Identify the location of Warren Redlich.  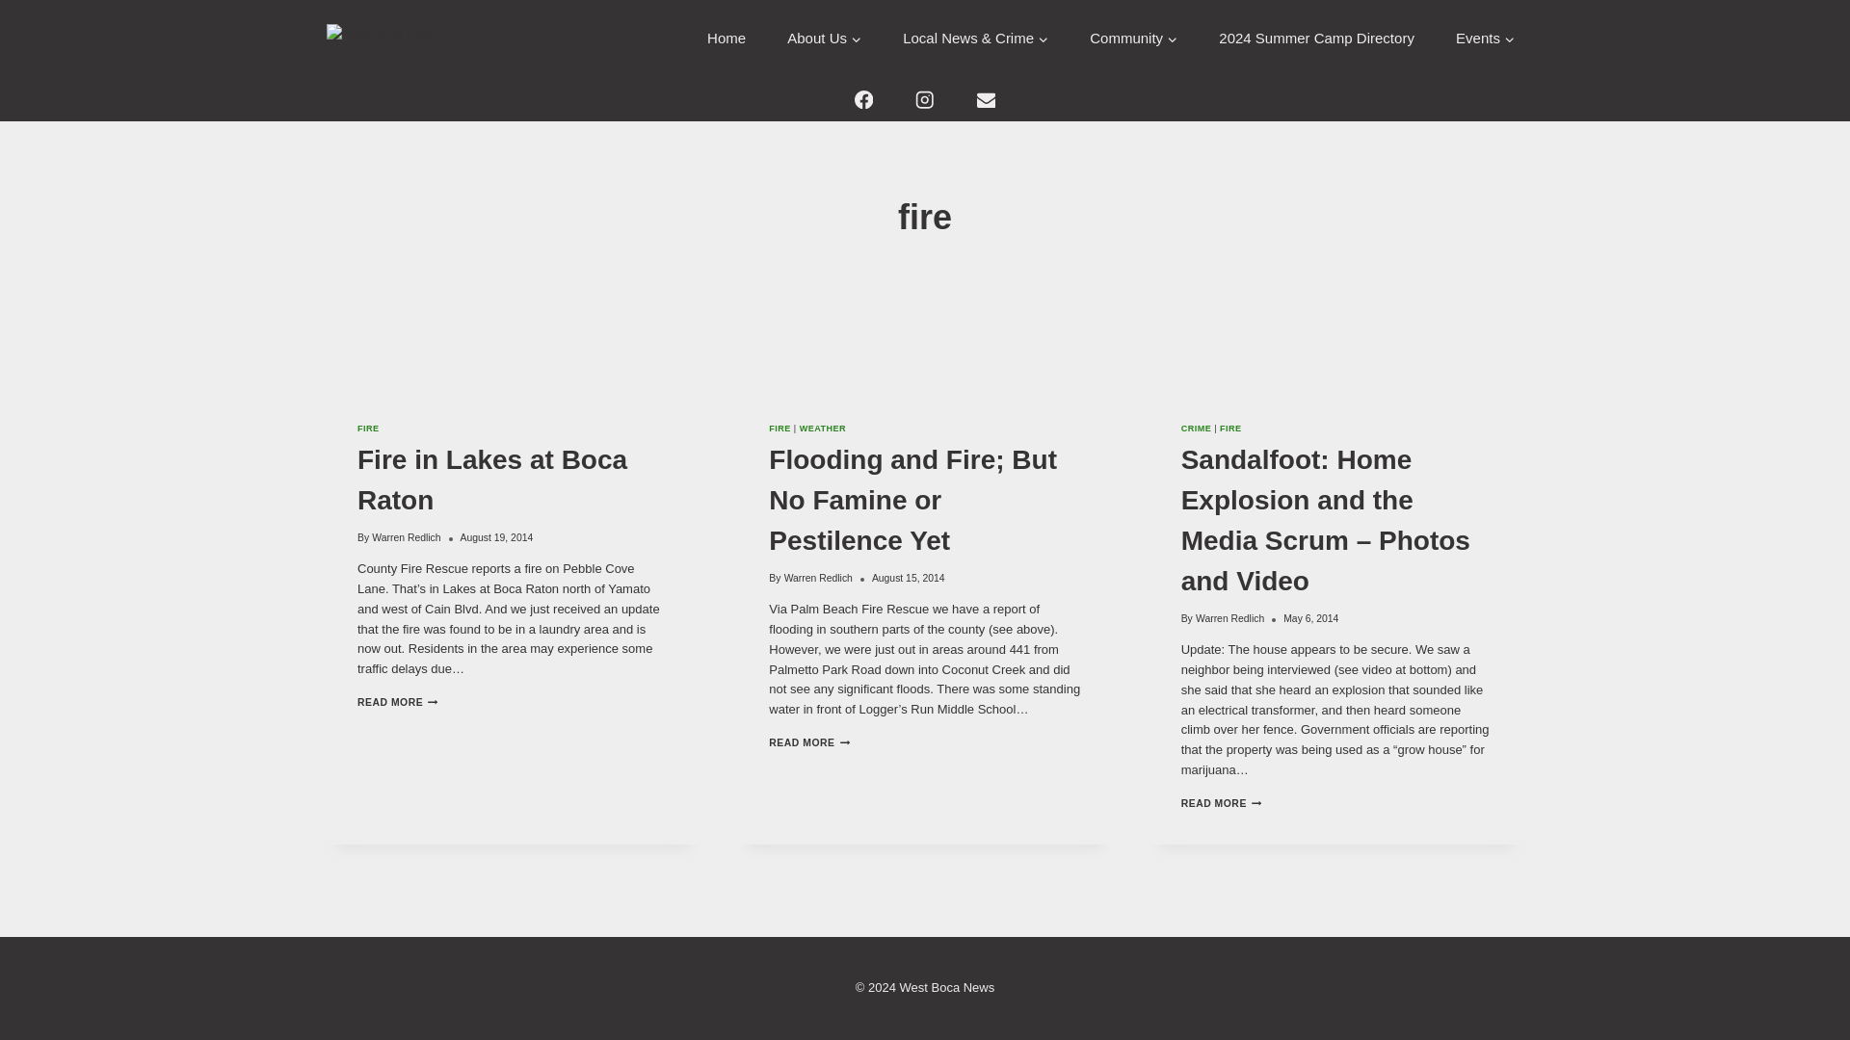
(780, 428).